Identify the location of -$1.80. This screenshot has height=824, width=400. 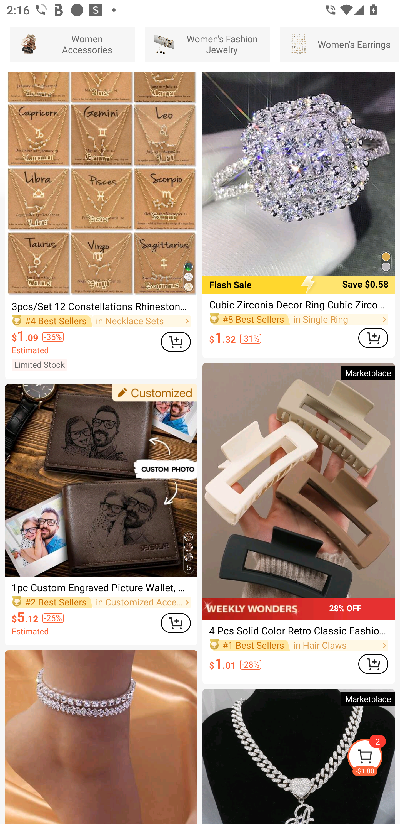
(373, 758).